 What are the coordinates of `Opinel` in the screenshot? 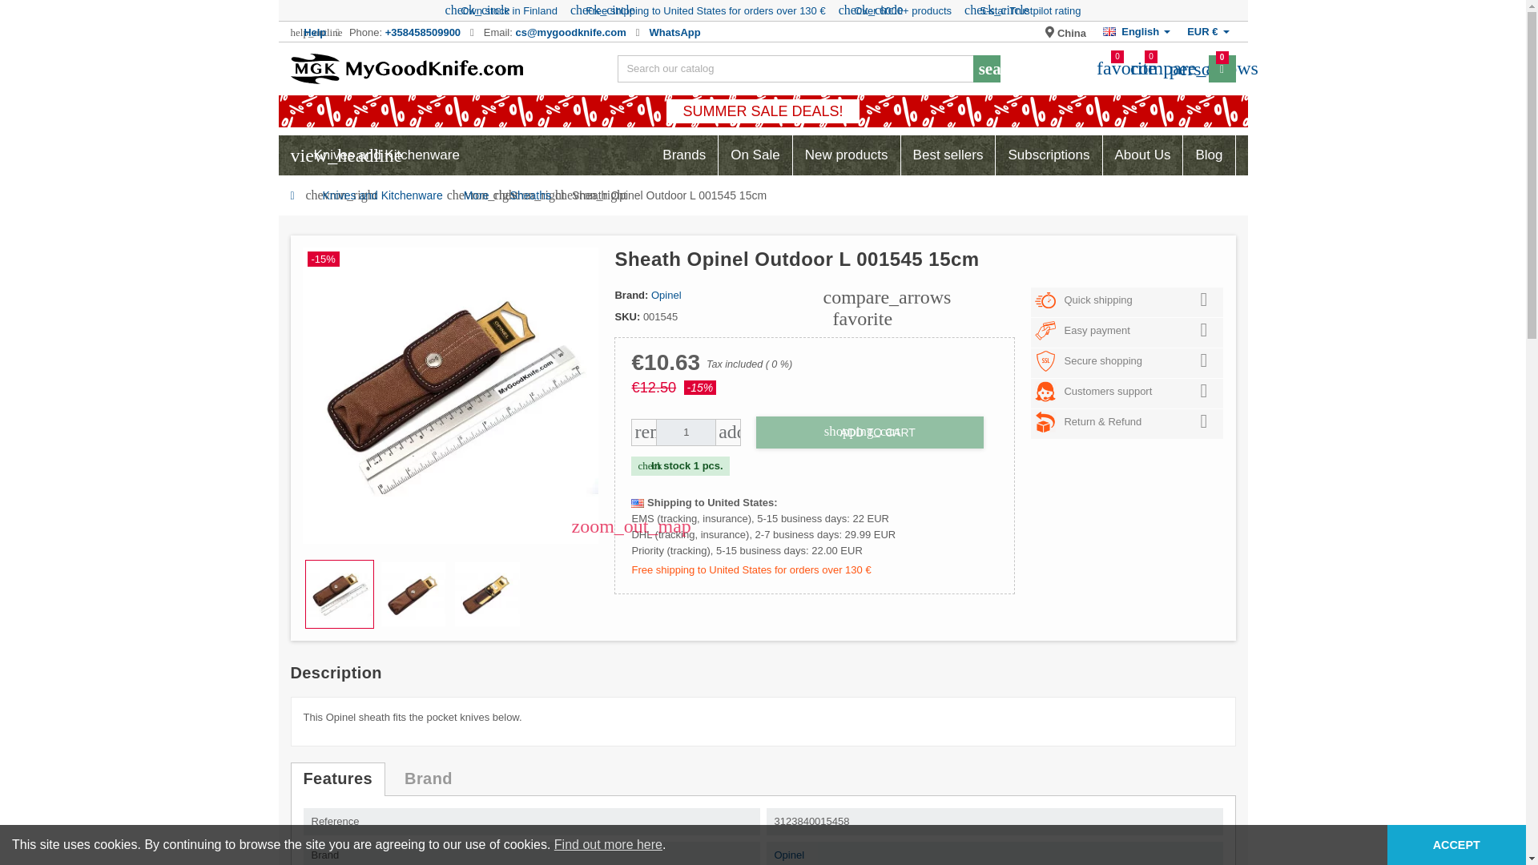 It's located at (1179, 69).